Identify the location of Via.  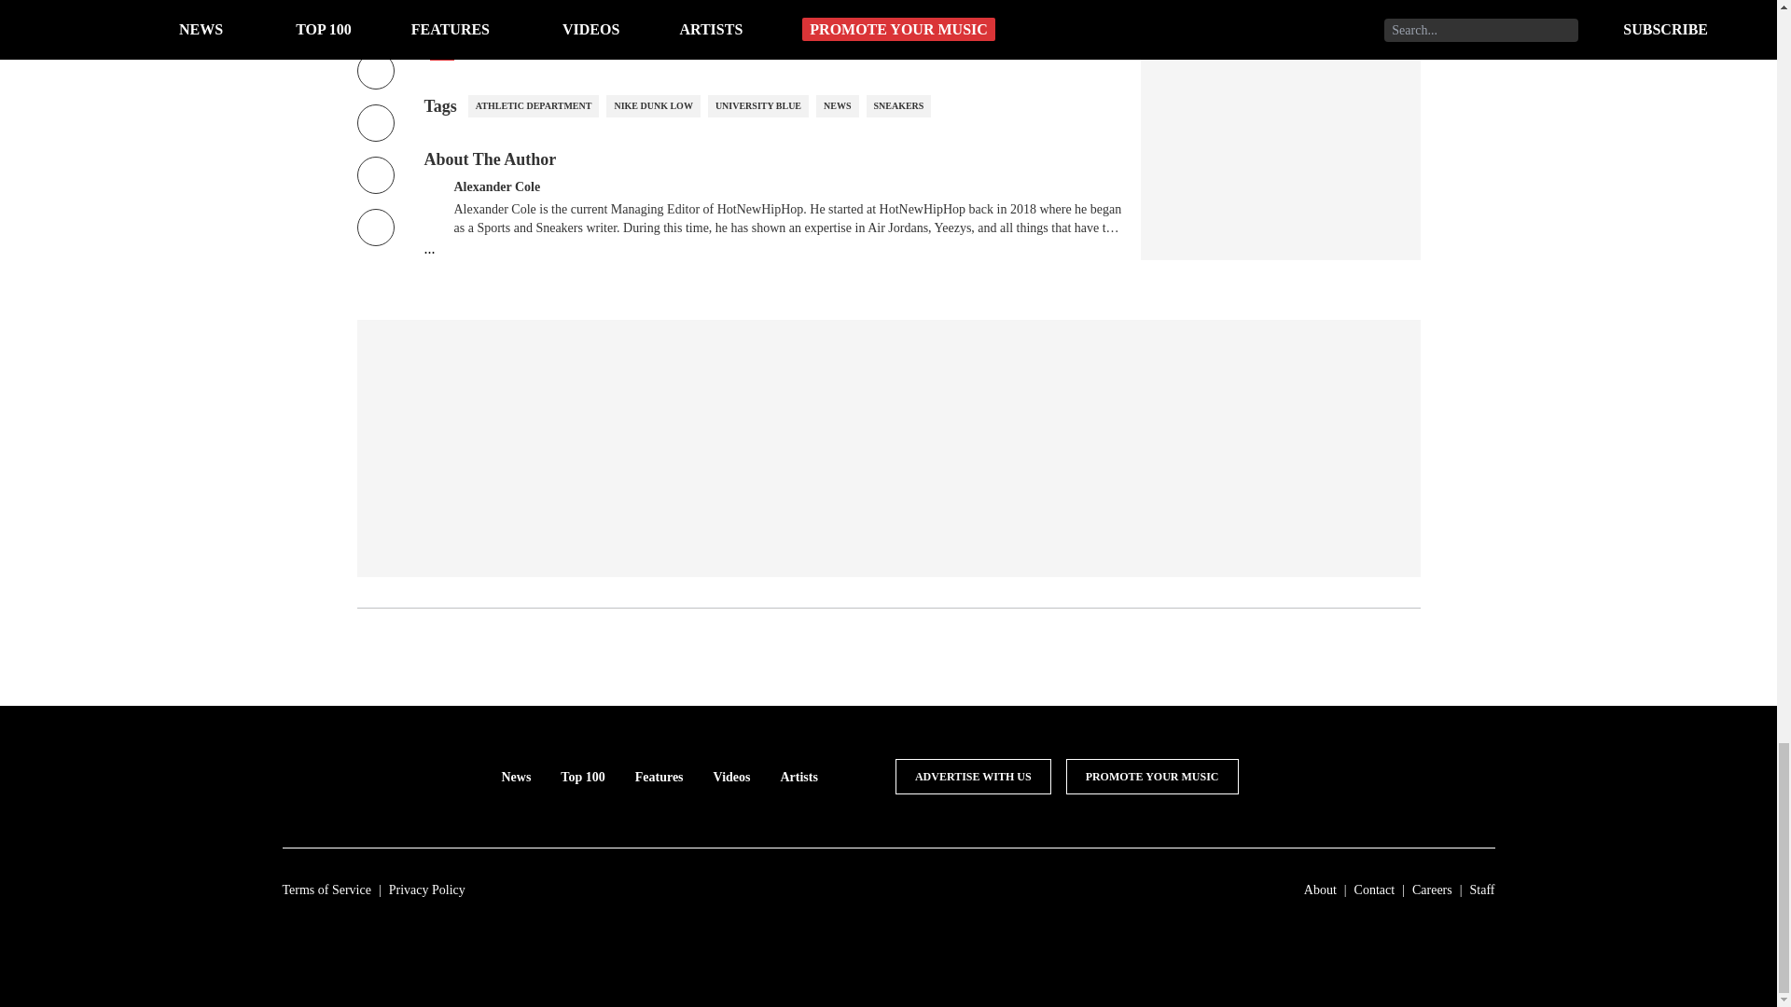
(440, 50).